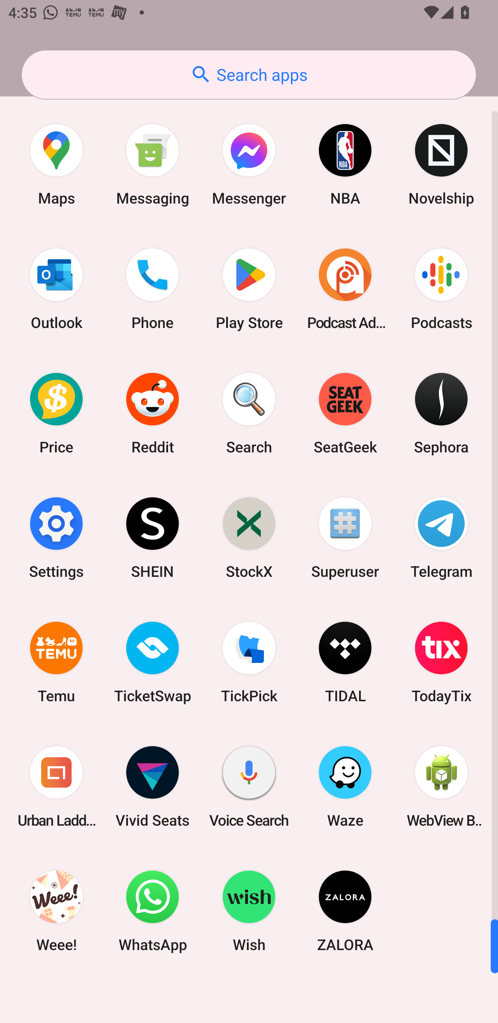  I want to click on Messaging, so click(153, 165).